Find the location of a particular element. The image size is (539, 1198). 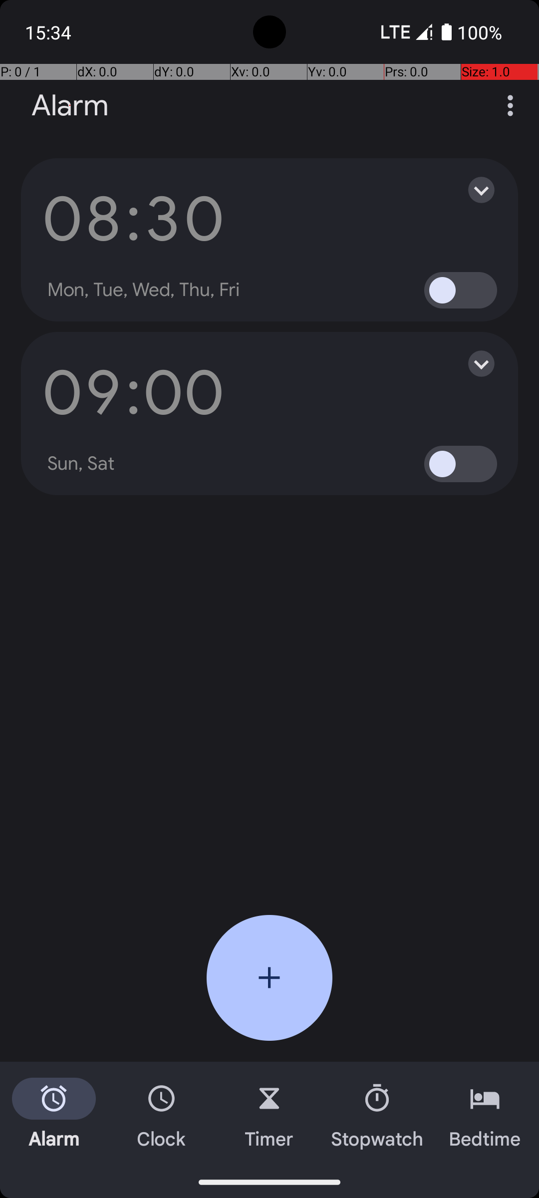

08:30 is located at coordinates (133, 219).